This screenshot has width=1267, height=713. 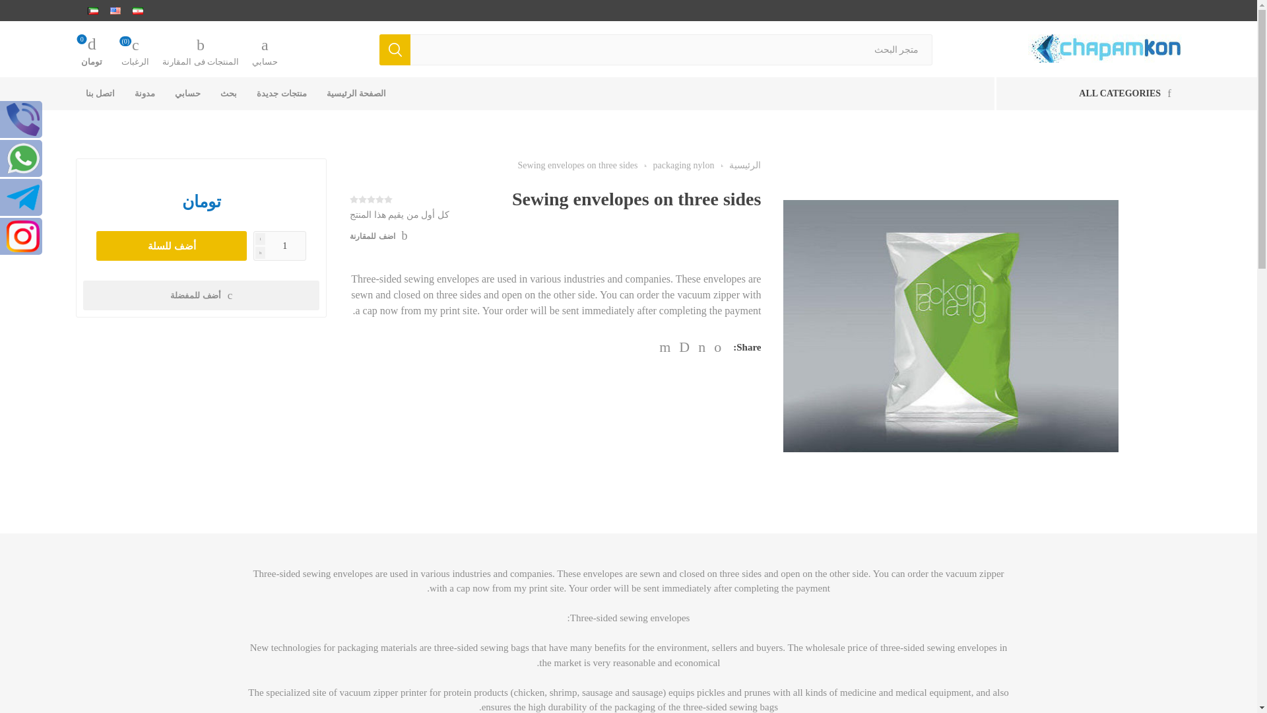 What do you see at coordinates (684, 347) in the screenshot?
I see `Share on Pinterest` at bounding box center [684, 347].